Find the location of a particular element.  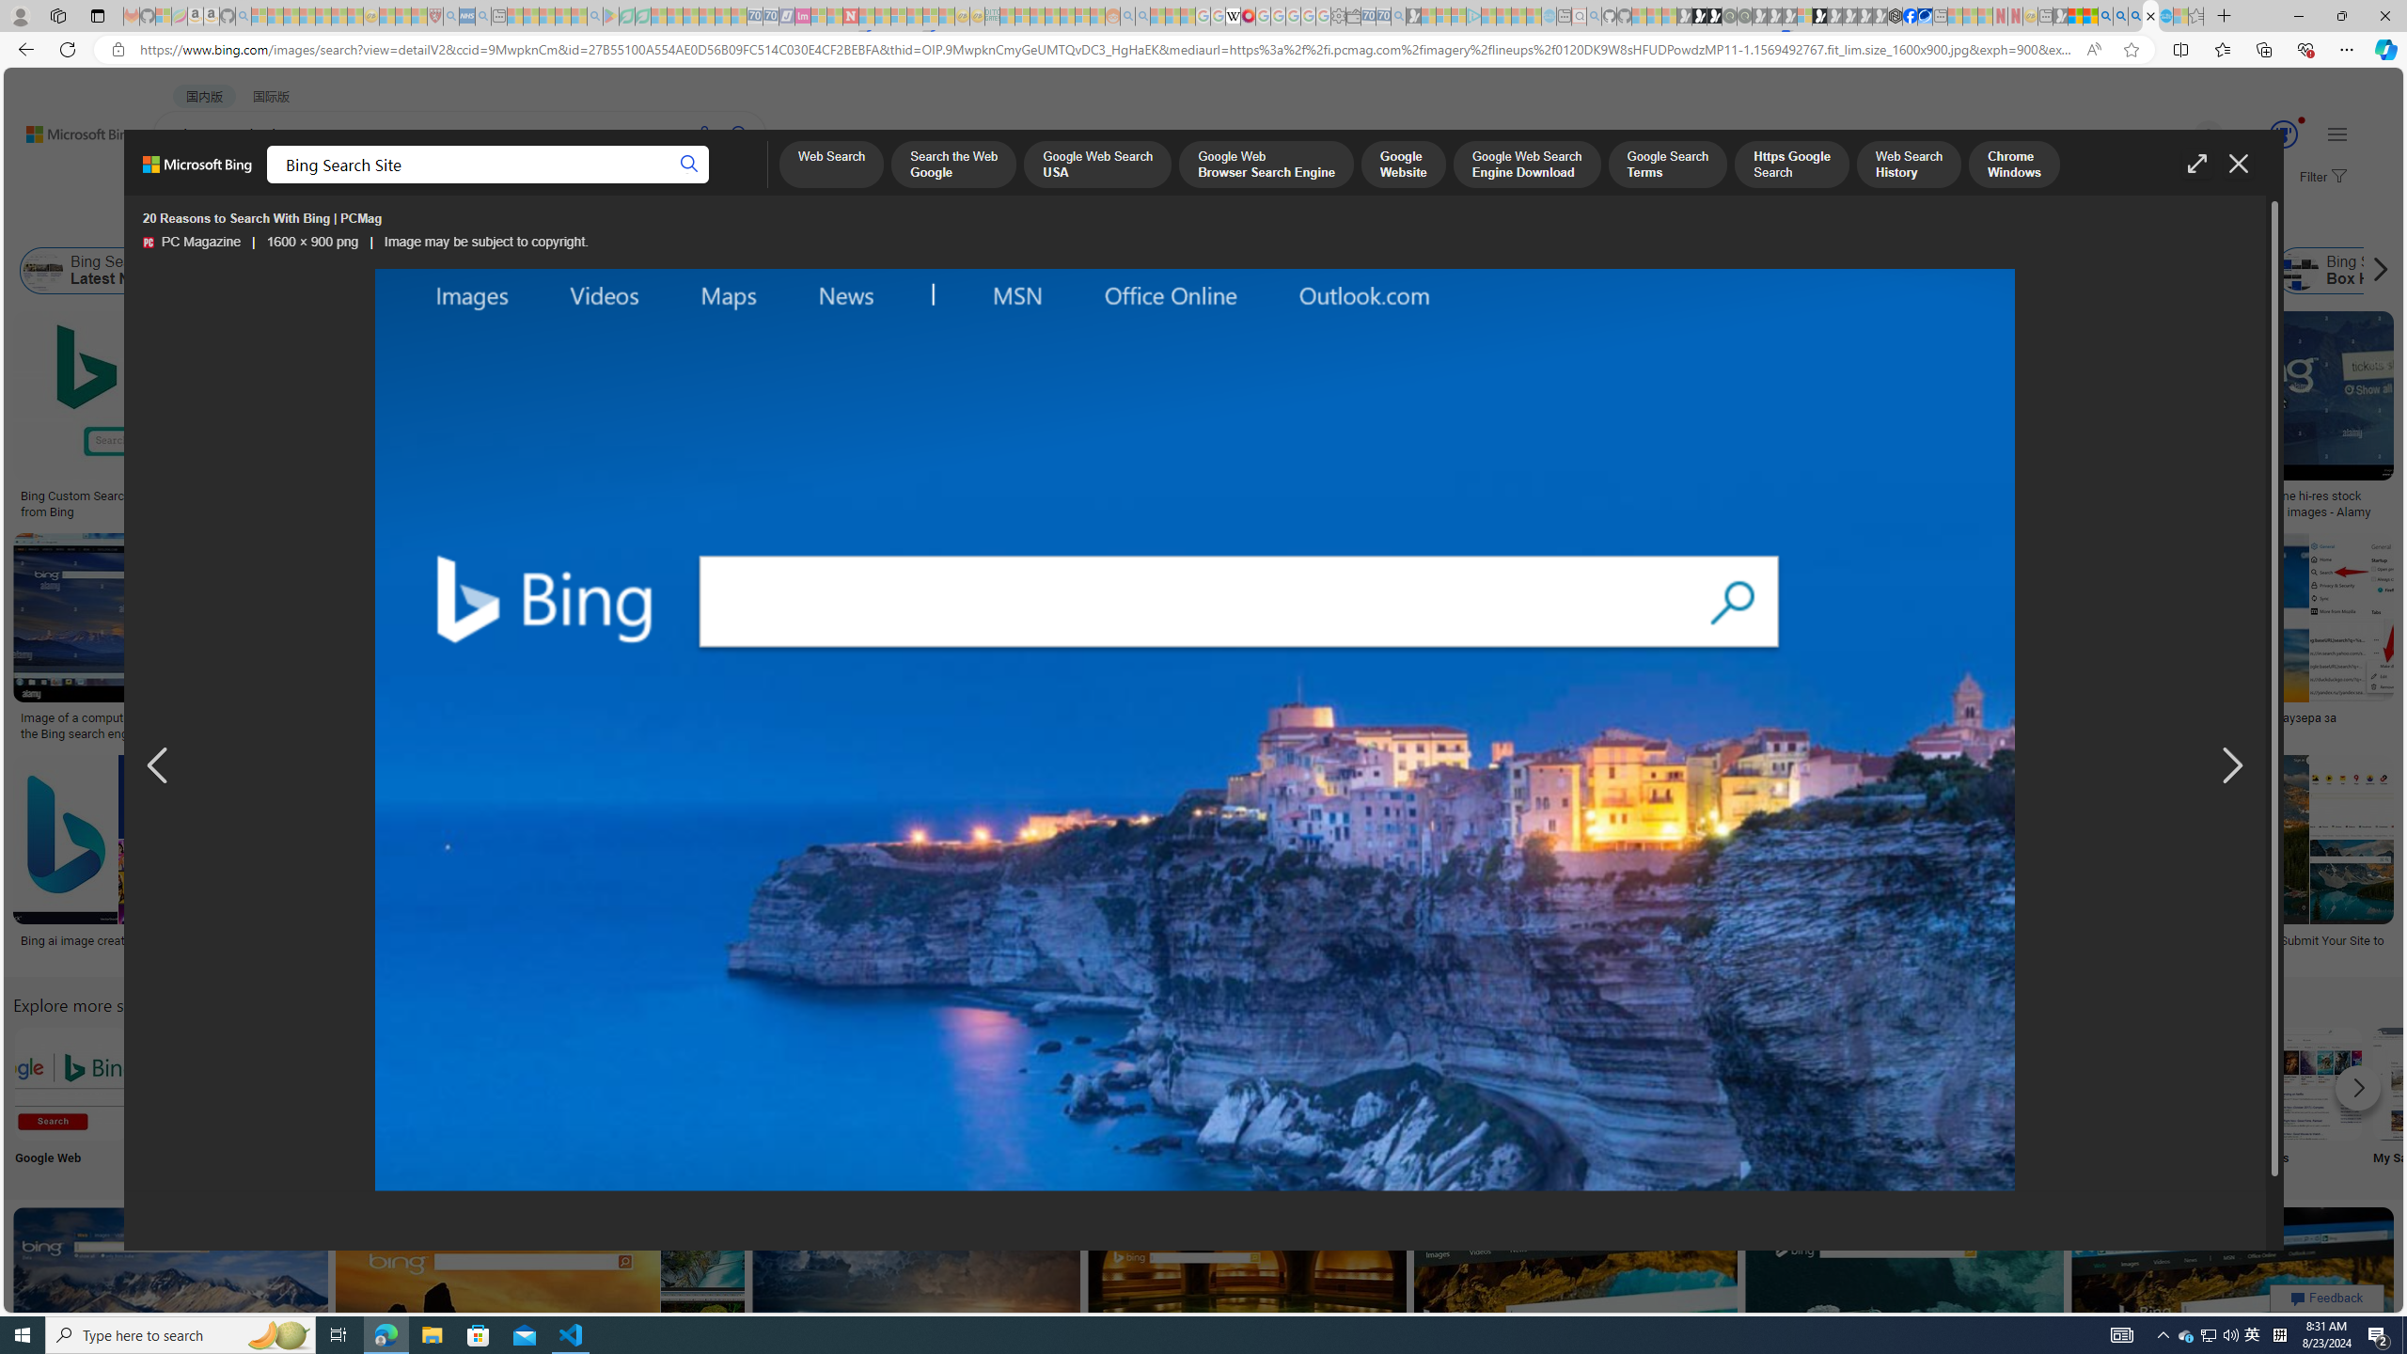

Animation is located at coordinates (2302, 120).